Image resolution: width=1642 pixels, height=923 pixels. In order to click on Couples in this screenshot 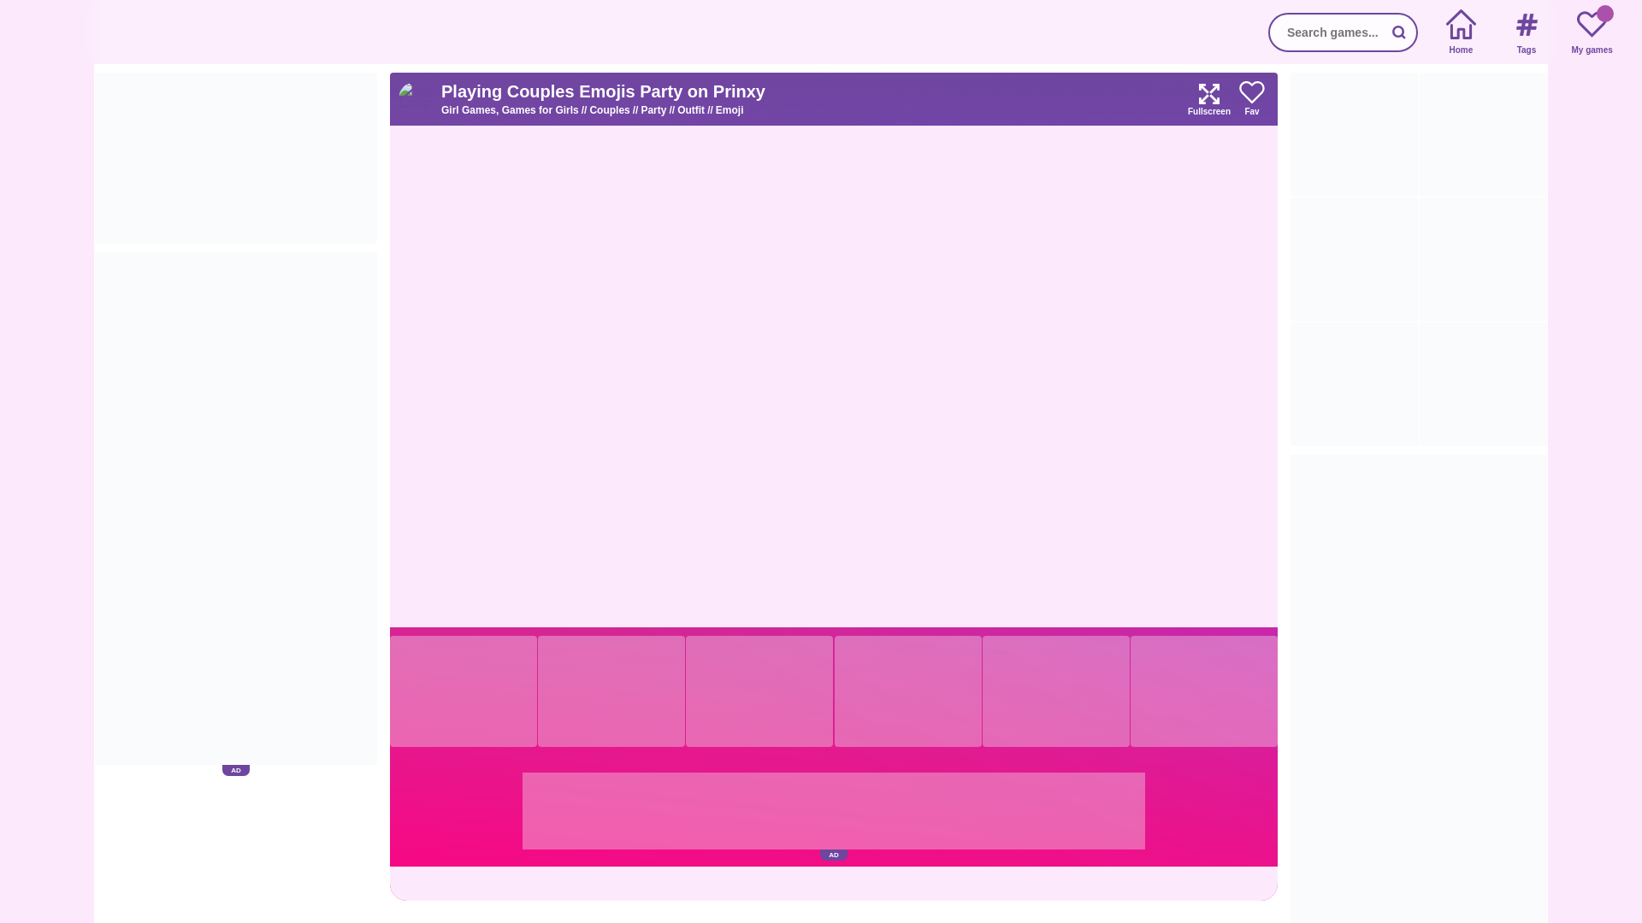, I will do `click(614, 110)`.